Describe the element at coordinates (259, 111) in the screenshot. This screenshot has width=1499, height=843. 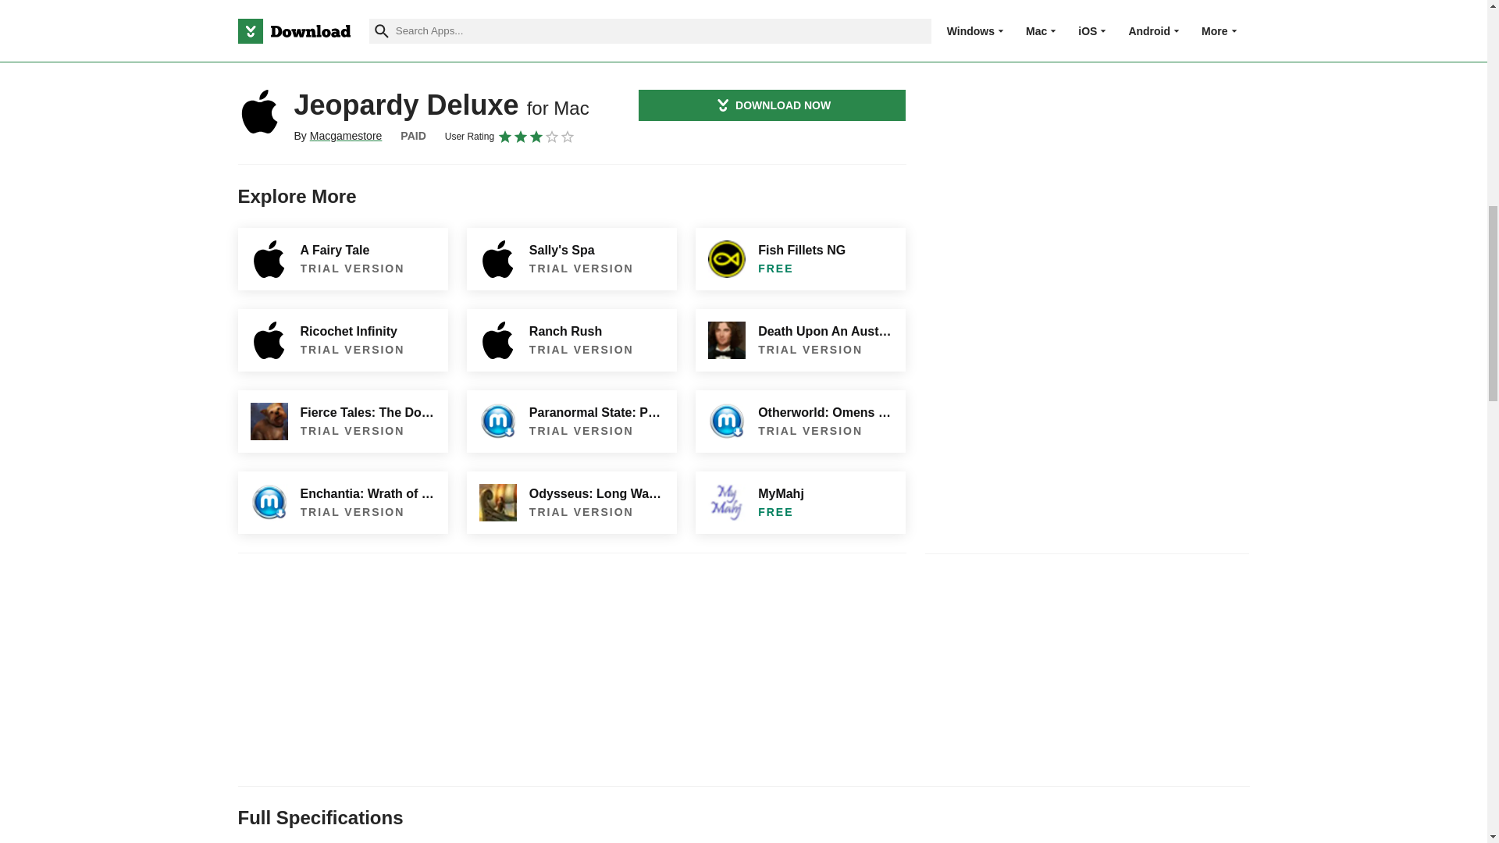
I see `Jeopardy Deluxe for Mac` at that location.